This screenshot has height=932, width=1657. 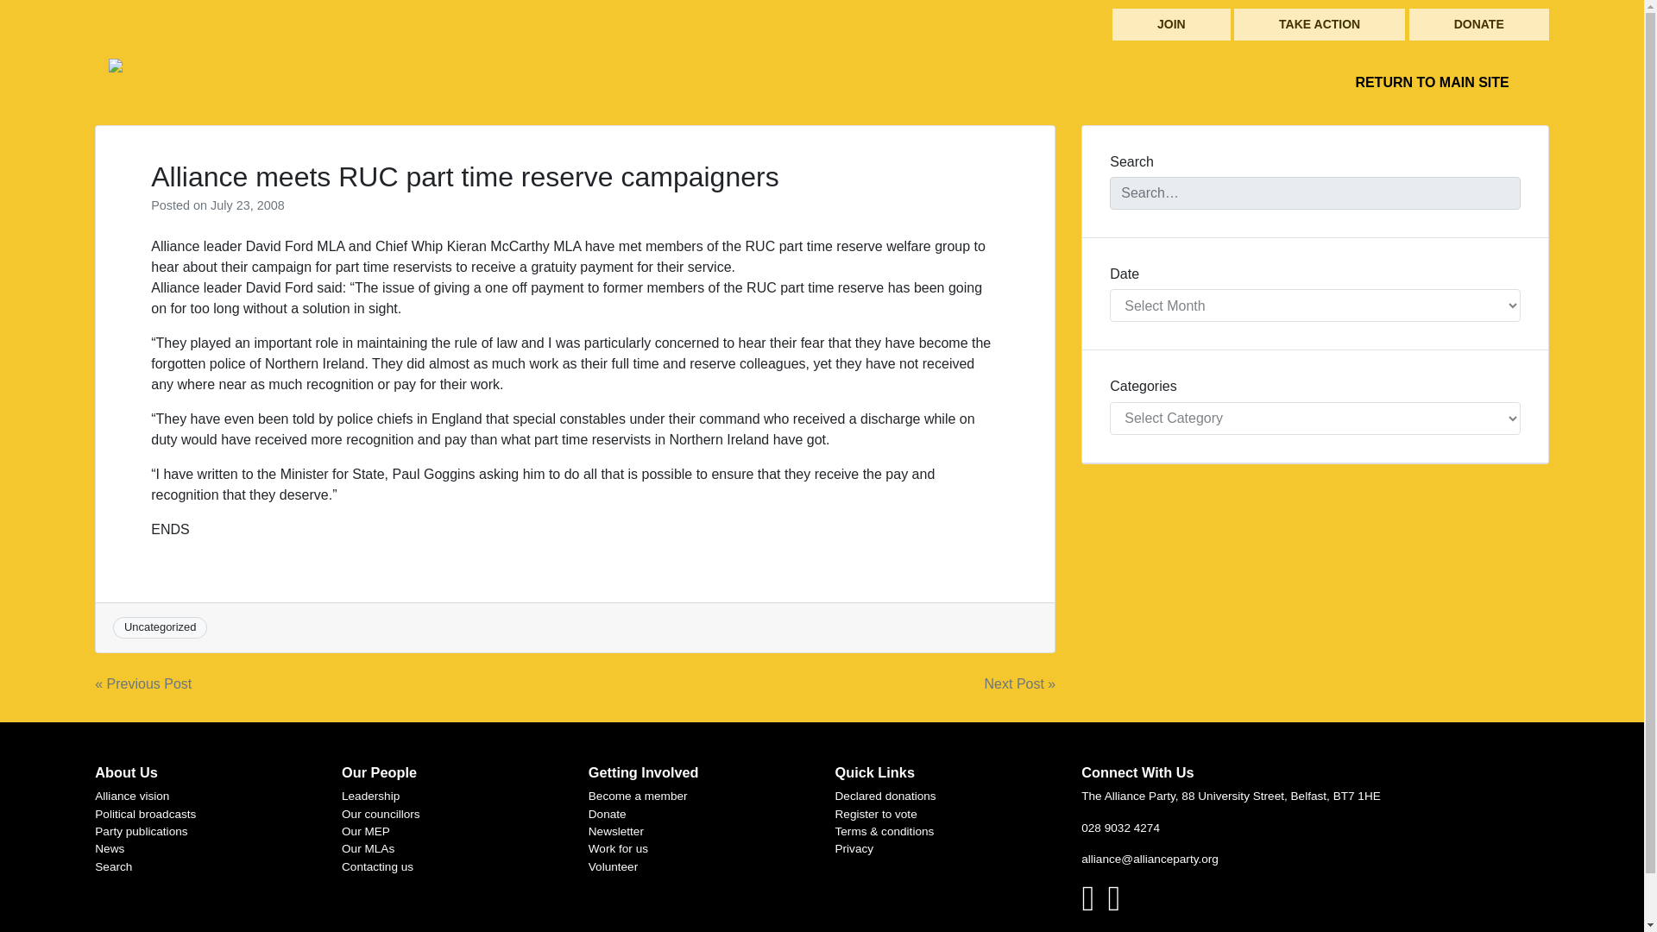 What do you see at coordinates (616, 830) in the screenshot?
I see `Newsletter` at bounding box center [616, 830].